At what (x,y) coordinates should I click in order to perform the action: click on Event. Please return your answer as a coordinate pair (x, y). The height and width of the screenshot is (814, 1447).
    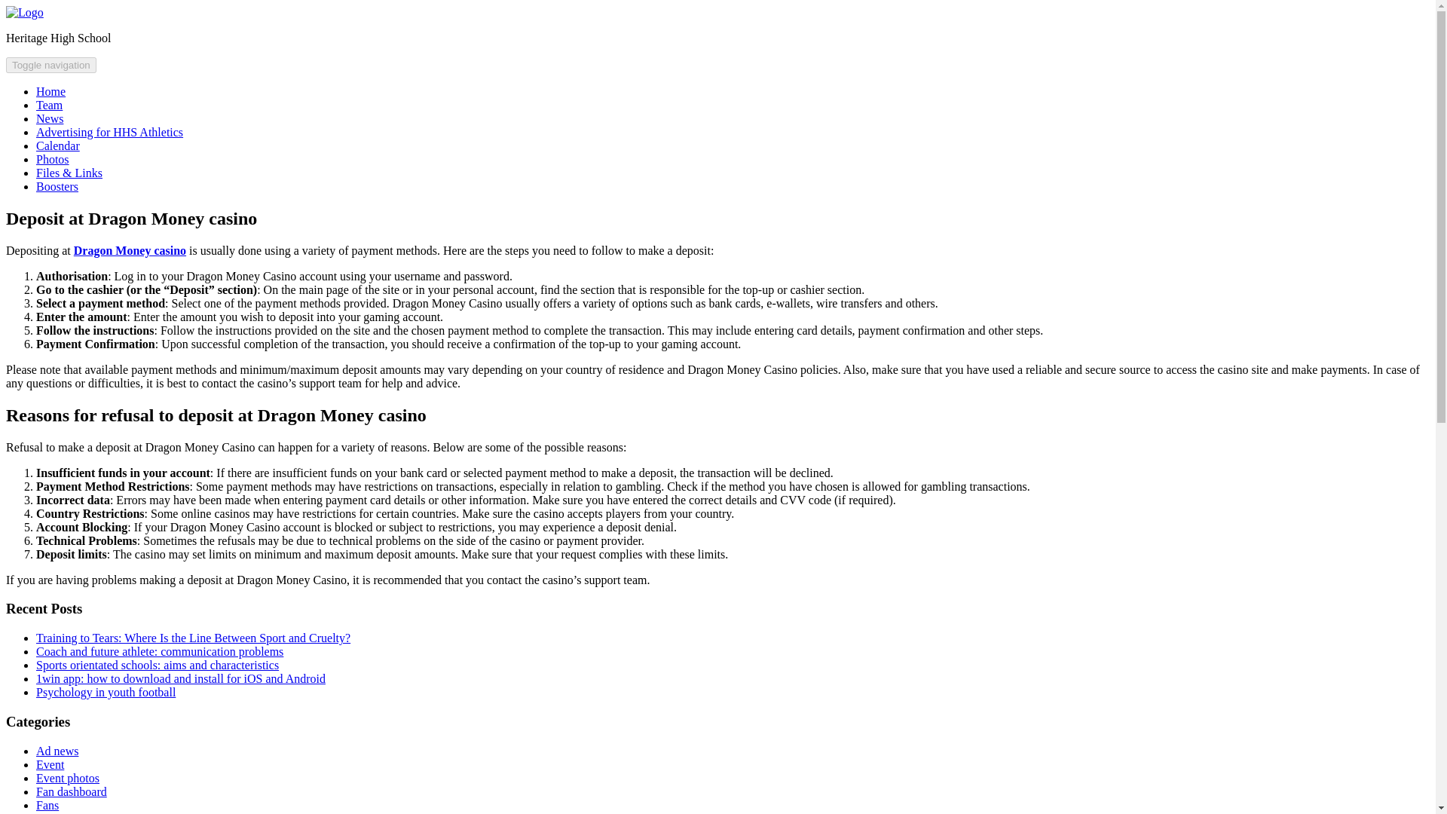
    Looking at the image, I should click on (50, 764).